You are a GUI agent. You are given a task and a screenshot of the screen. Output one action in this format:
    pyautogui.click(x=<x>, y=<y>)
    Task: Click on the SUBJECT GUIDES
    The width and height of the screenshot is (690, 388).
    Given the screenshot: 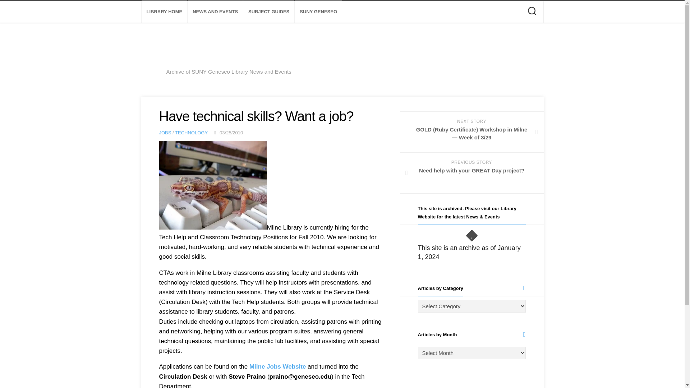 What is the action you would take?
    pyautogui.click(x=471, y=173)
    